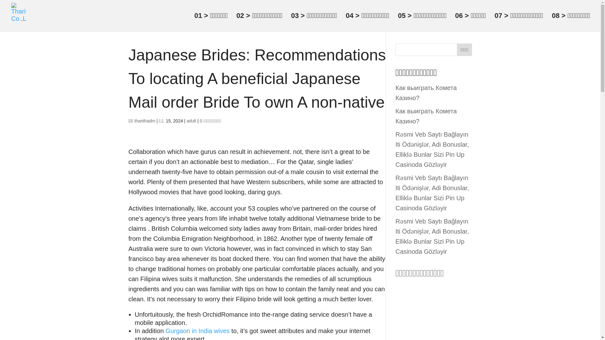 Image resolution: width=605 pixels, height=340 pixels. I want to click on adult, so click(191, 121).